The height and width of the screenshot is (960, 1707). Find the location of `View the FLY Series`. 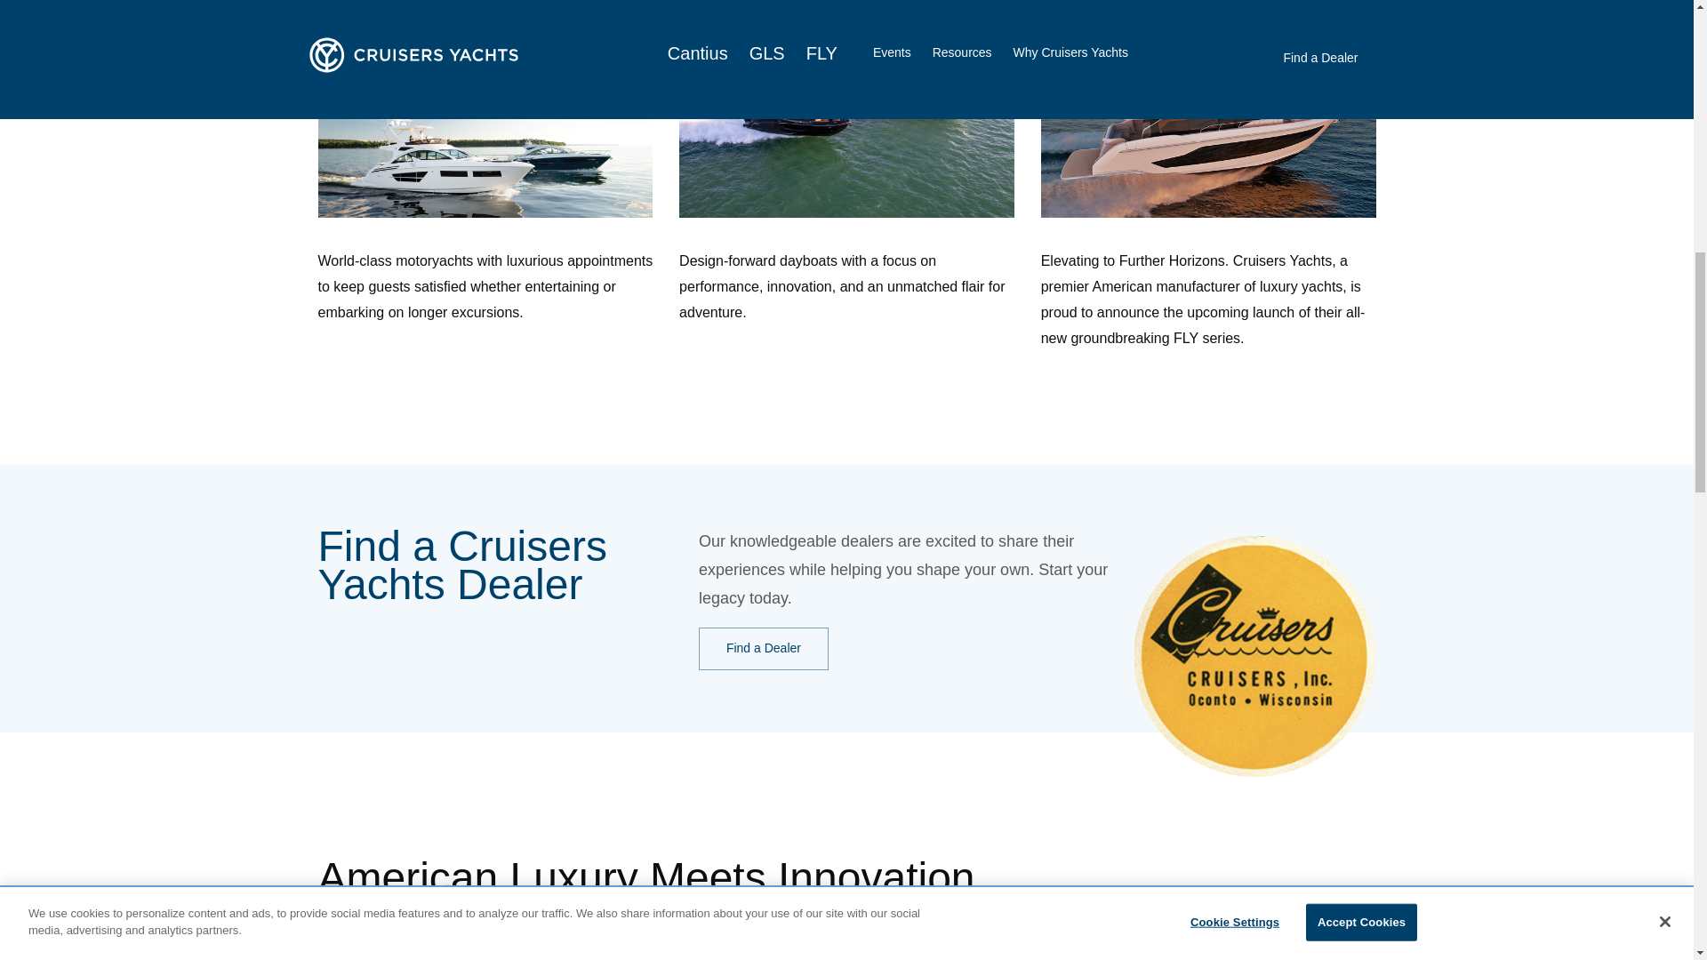

View the FLY Series is located at coordinates (1097, 6).